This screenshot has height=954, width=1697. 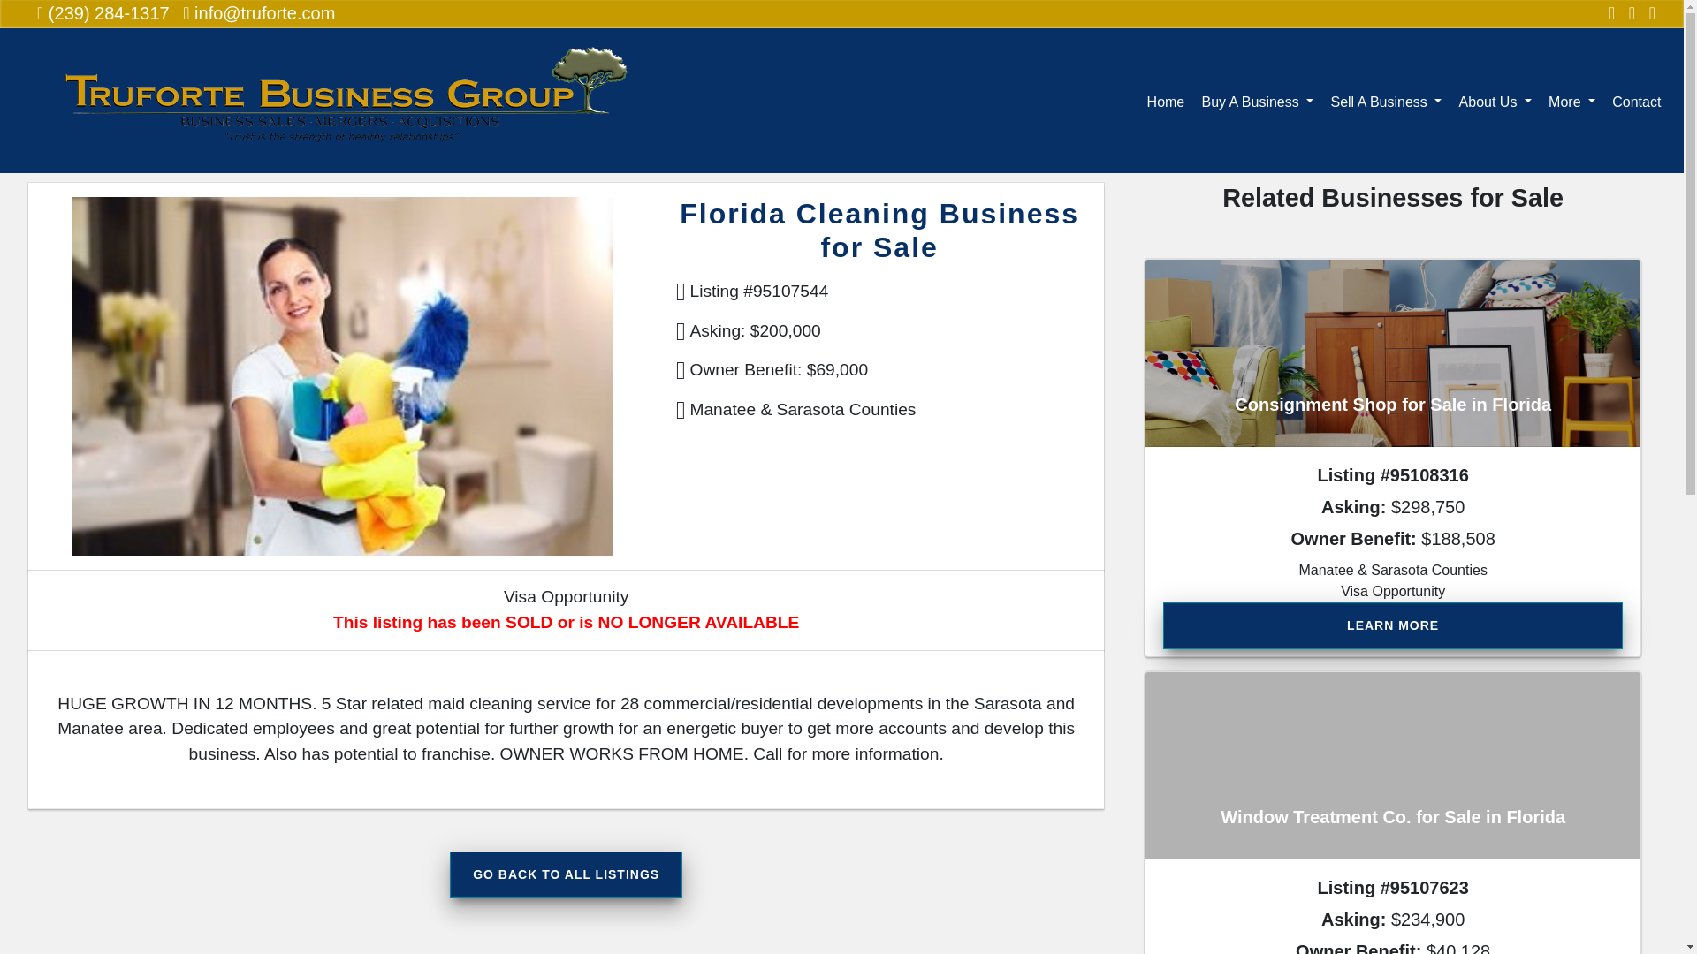 What do you see at coordinates (1568, 152) in the screenshot?
I see `English` at bounding box center [1568, 152].